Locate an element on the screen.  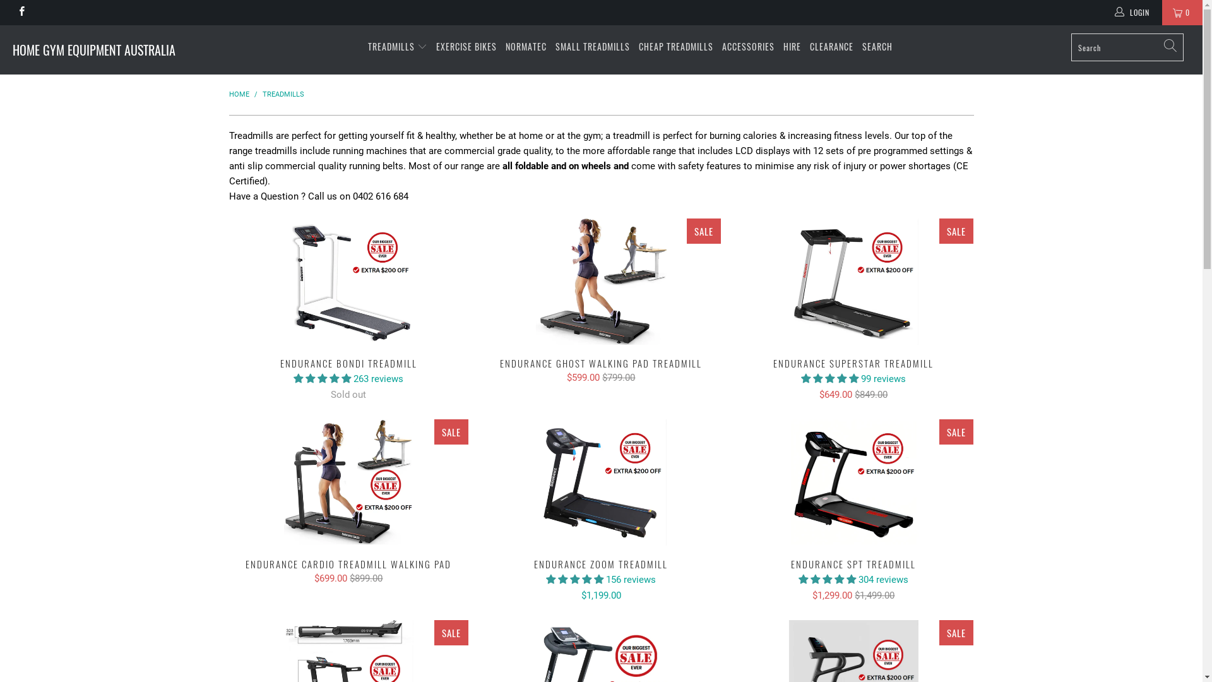
ACCESSORIES is located at coordinates (749, 47).